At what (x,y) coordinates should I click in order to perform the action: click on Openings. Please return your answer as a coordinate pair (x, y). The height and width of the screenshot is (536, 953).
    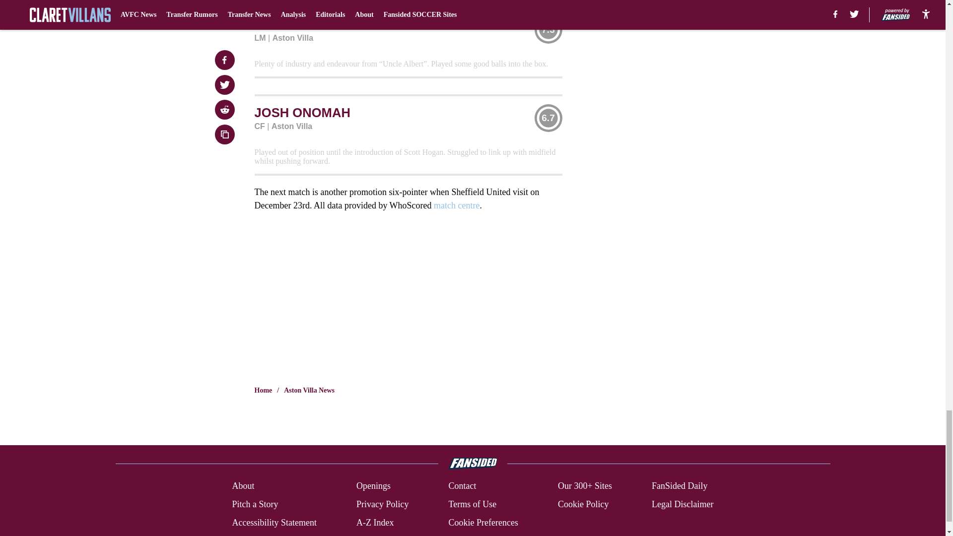
    Looking at the image, I should click on (373, 485).